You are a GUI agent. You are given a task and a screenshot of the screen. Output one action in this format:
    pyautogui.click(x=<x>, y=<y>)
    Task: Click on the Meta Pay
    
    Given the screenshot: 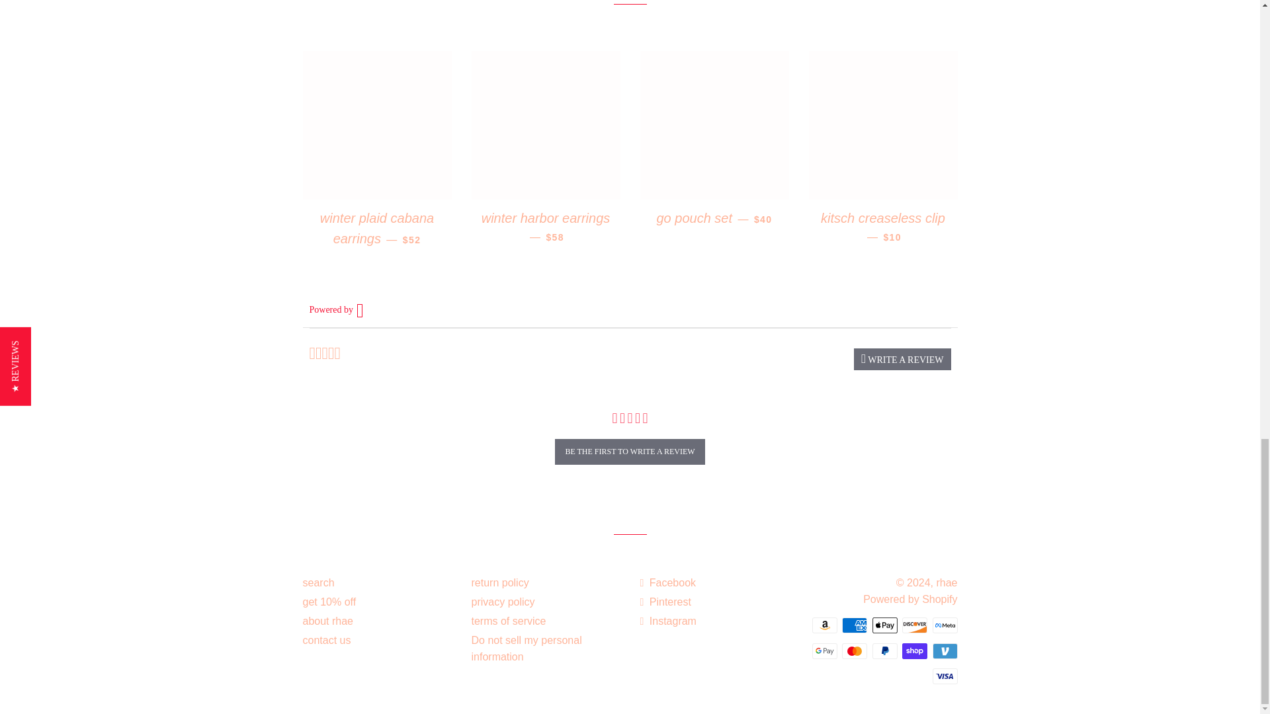 What is the action you would take?
    pyautogui.click(x=945, y=625)
    